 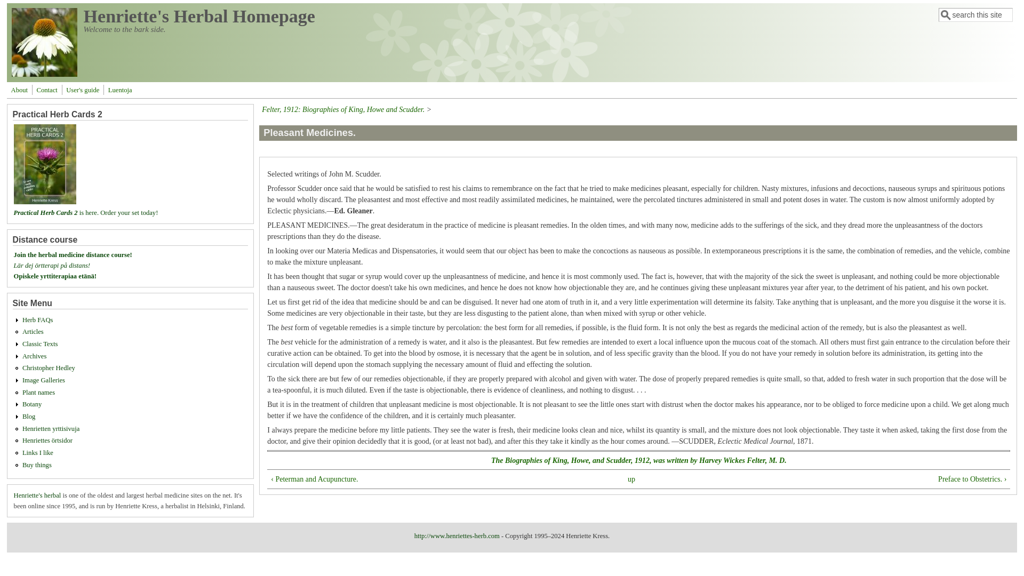 I want to click on Links I like, so click(x=37, y=453).